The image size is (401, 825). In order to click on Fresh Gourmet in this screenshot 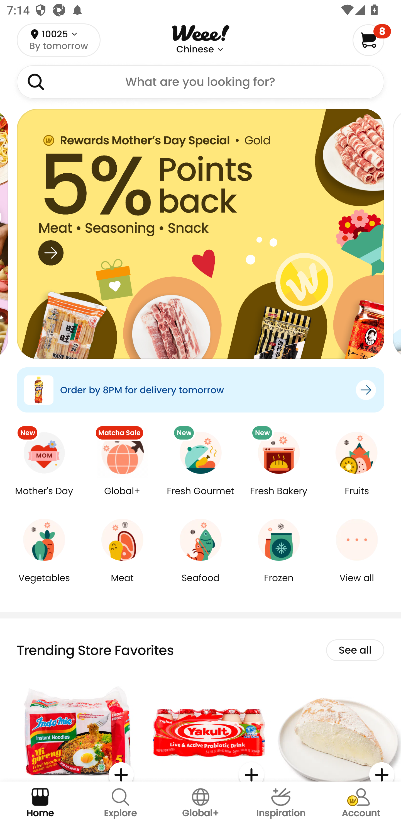, I will do `click(200, 498)`.